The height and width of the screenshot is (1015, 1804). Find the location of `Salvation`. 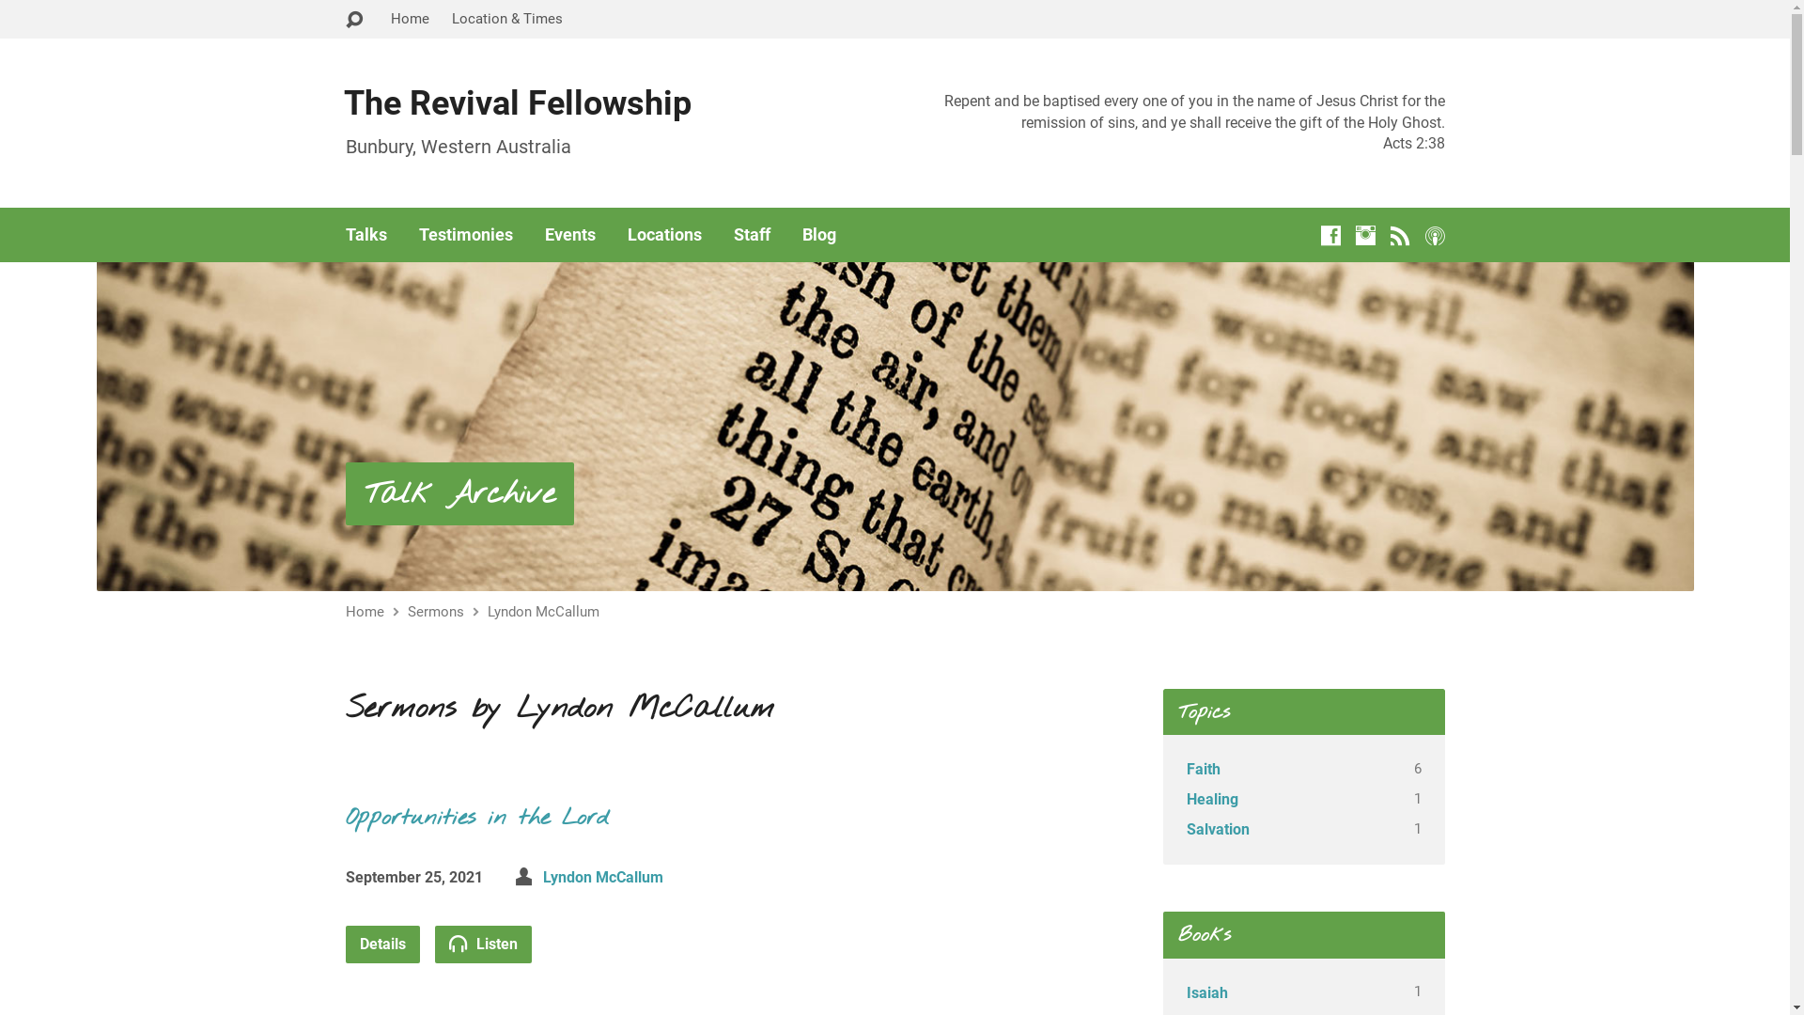

Salvation is located at coordinates (1218, 829).